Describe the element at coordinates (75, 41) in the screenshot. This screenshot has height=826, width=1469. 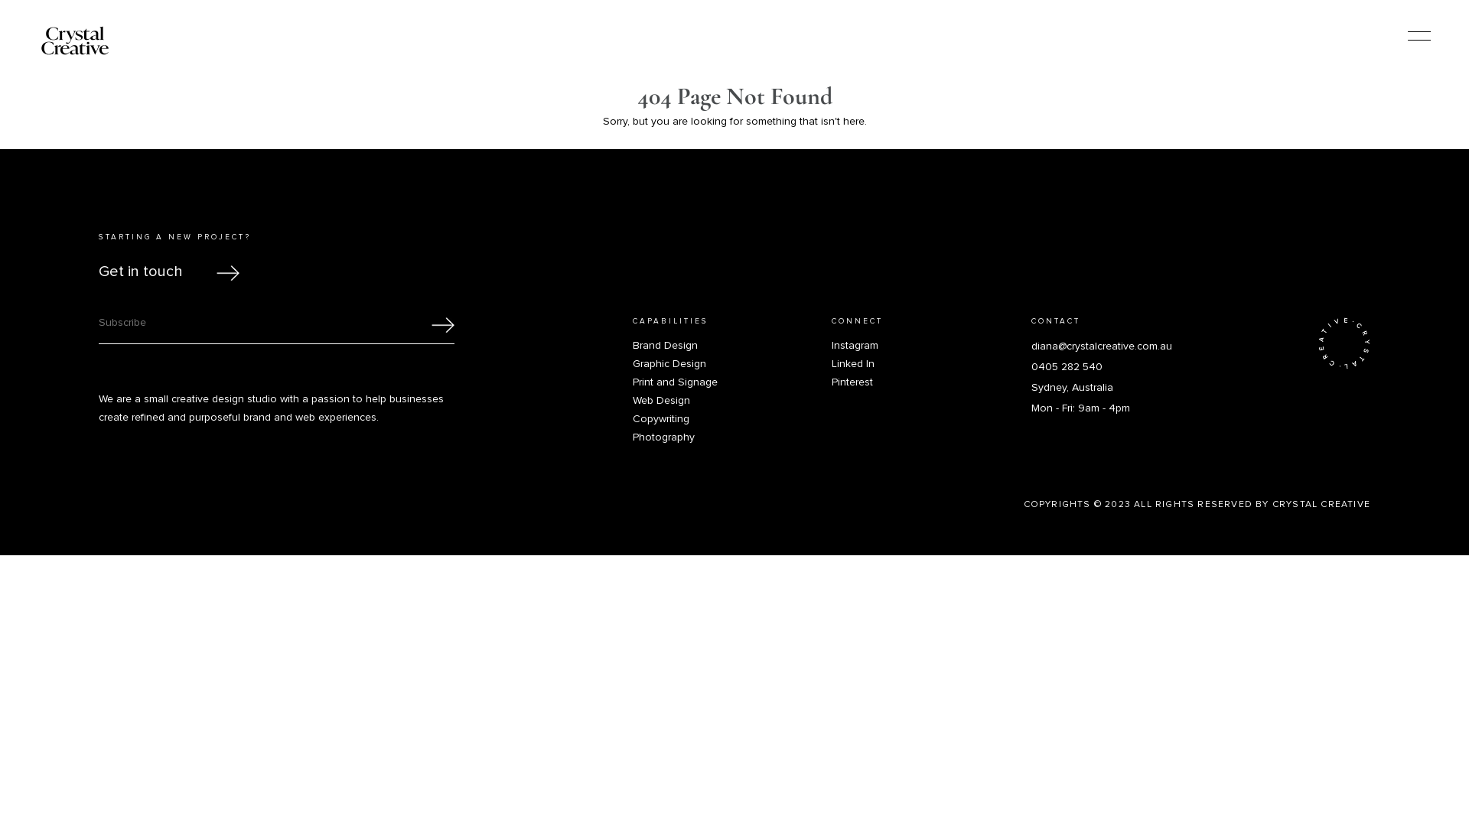
I see `Logo` at that location.